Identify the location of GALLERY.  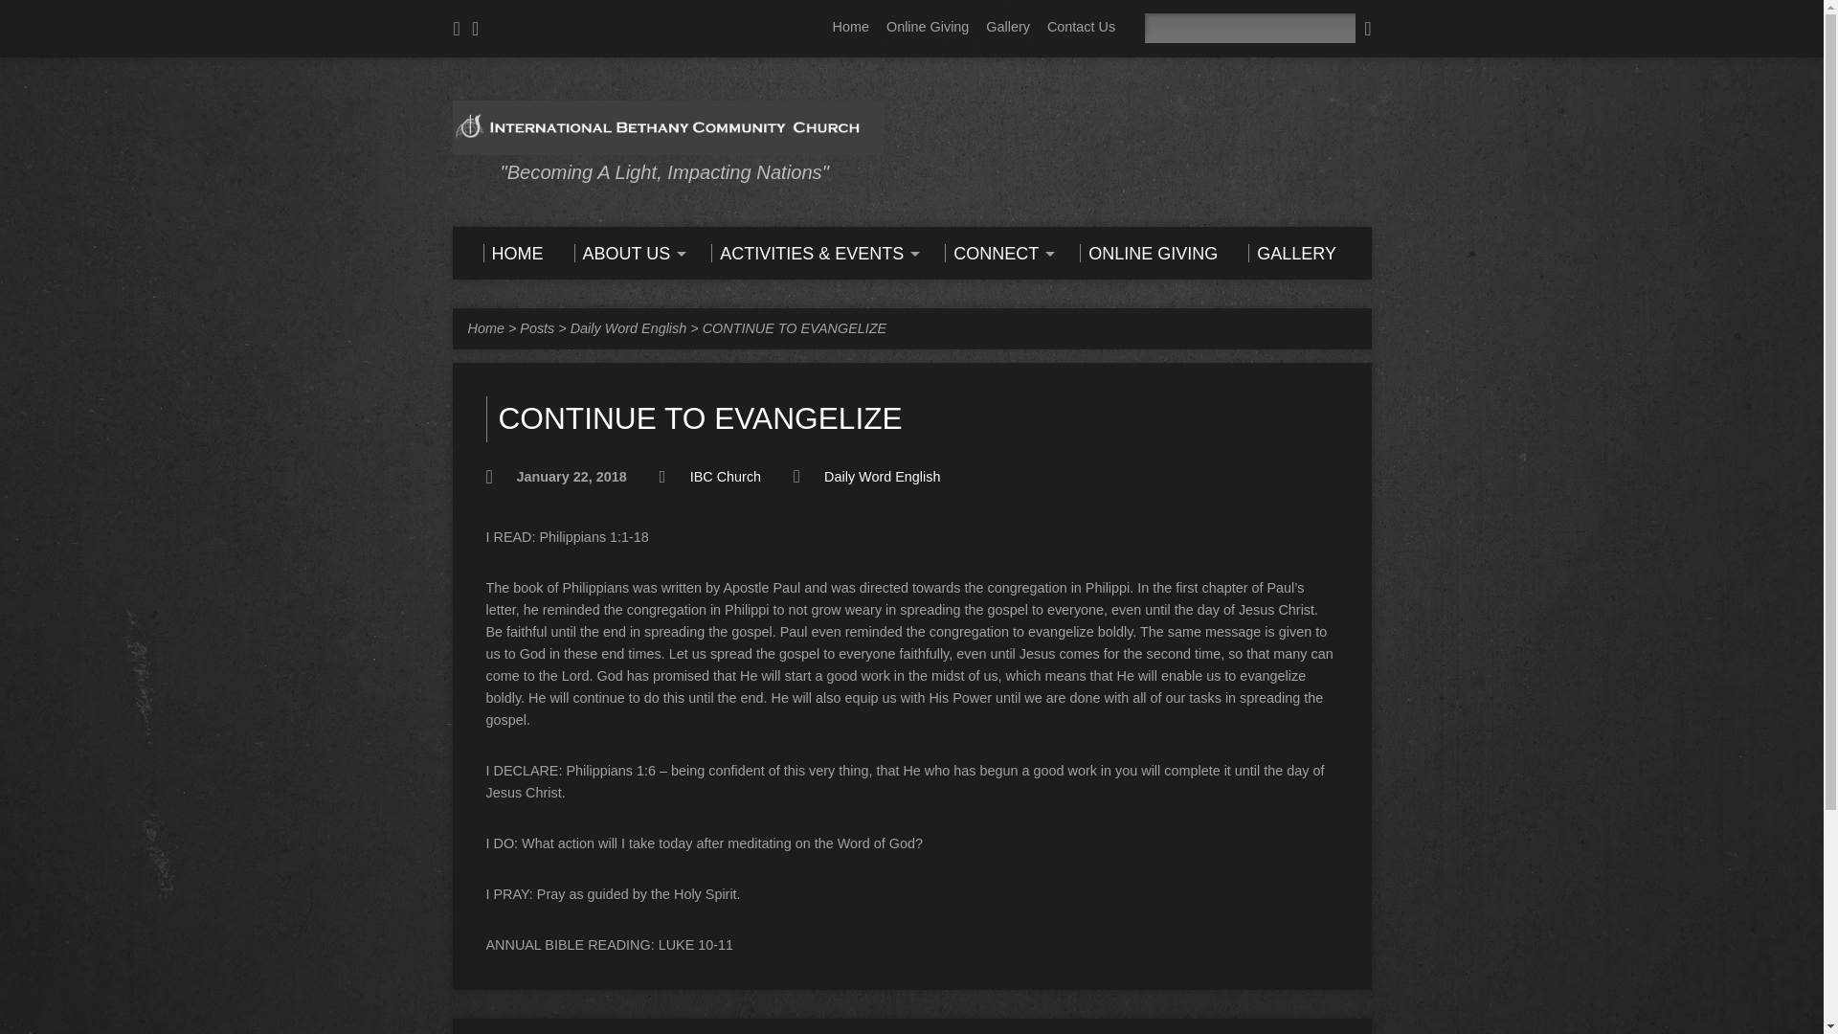
(1291, 253).